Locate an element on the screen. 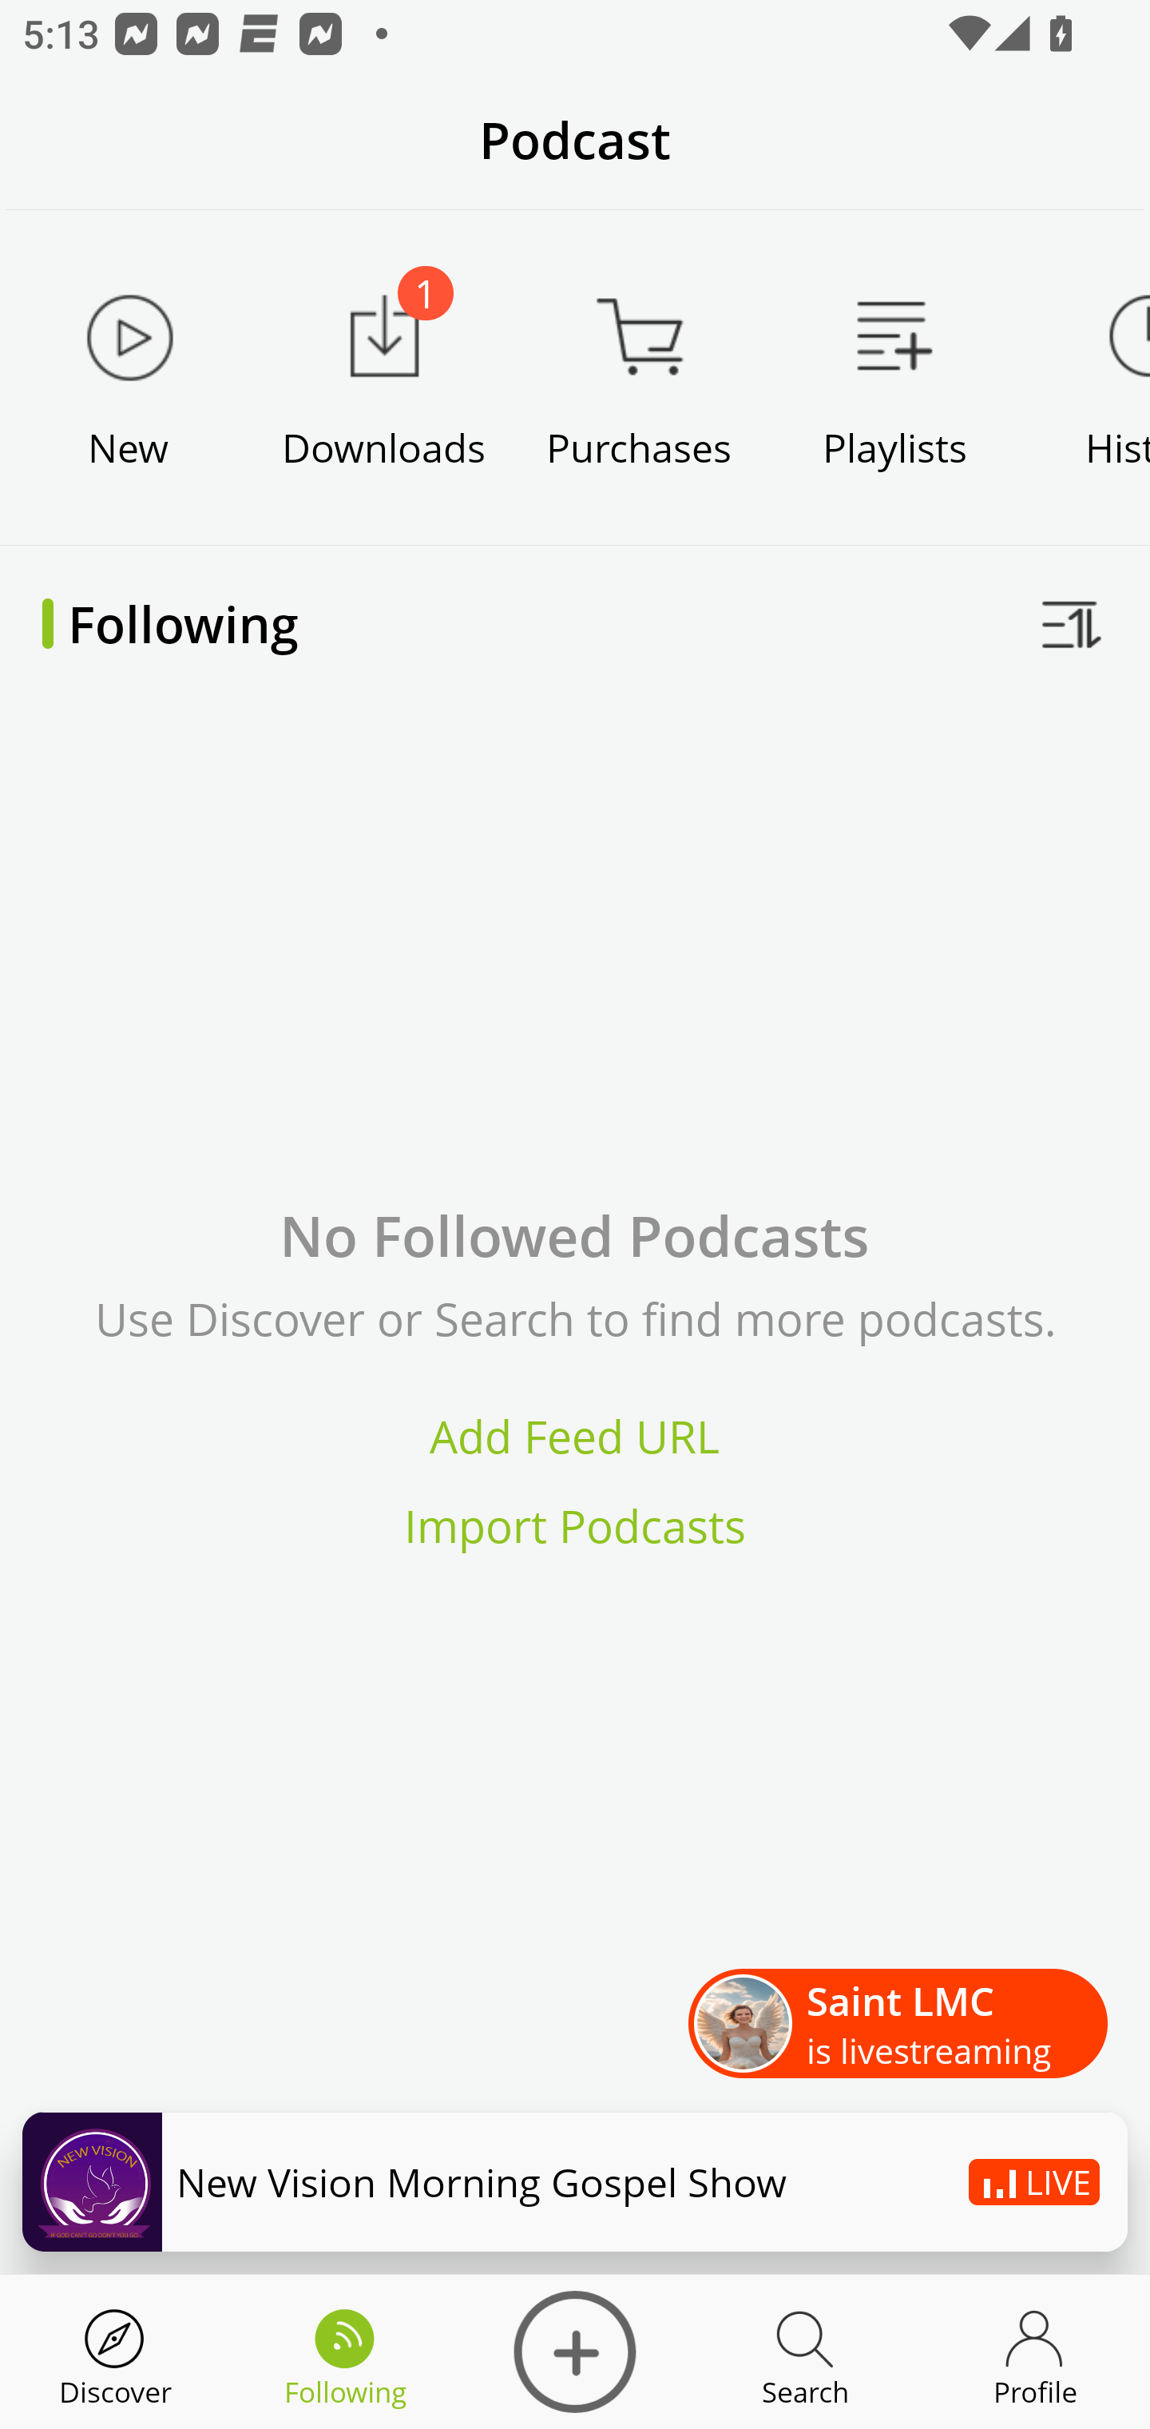  Discover is located at coordinates (115, 2352).